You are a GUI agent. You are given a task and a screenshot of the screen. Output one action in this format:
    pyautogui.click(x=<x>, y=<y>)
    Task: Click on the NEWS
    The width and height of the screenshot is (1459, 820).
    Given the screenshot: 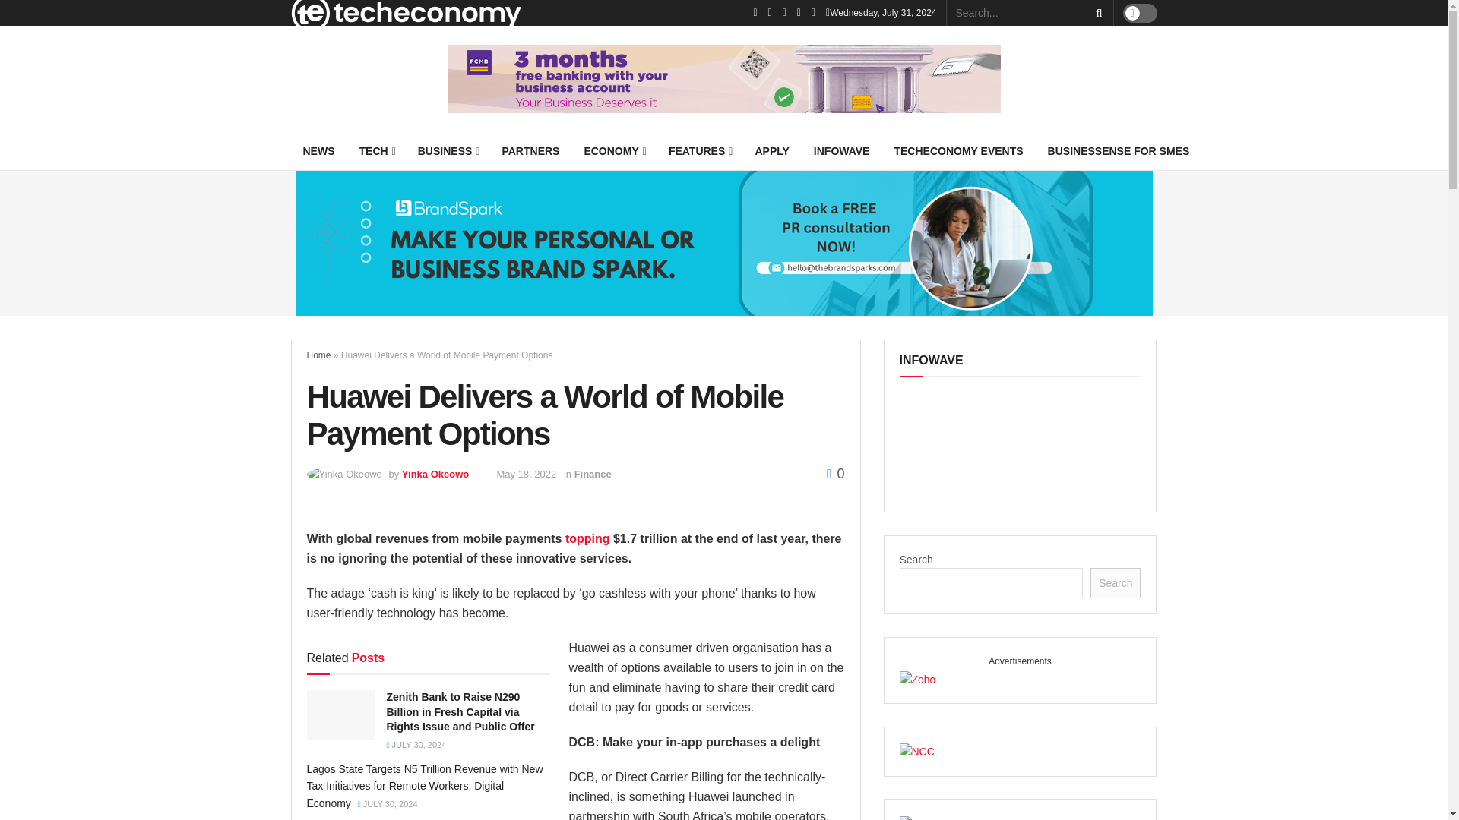 What is the action you would take?
    pyautogui.click(x=318, y=150)
    